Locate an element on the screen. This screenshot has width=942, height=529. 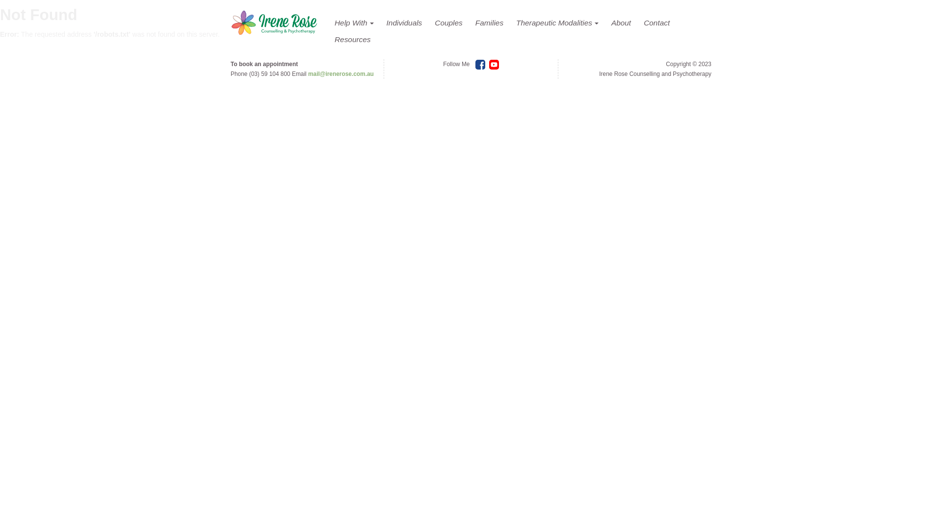
Resources is located at coordinates (353, 40).